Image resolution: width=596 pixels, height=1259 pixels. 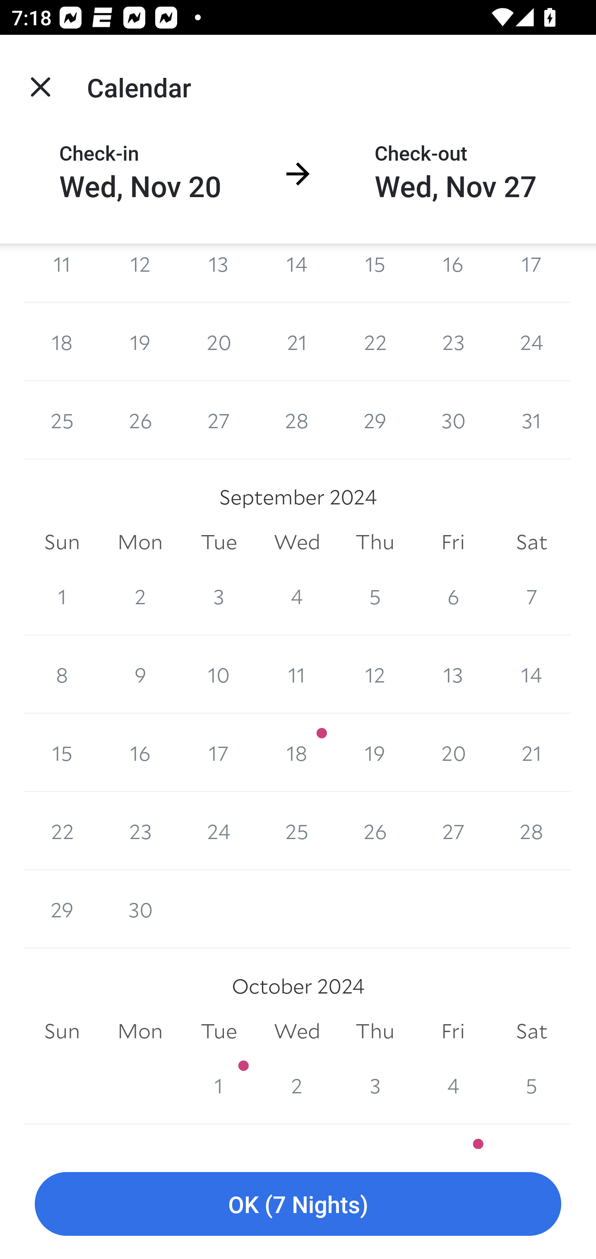 I want to click on Sun, so click(x=62, y=542).